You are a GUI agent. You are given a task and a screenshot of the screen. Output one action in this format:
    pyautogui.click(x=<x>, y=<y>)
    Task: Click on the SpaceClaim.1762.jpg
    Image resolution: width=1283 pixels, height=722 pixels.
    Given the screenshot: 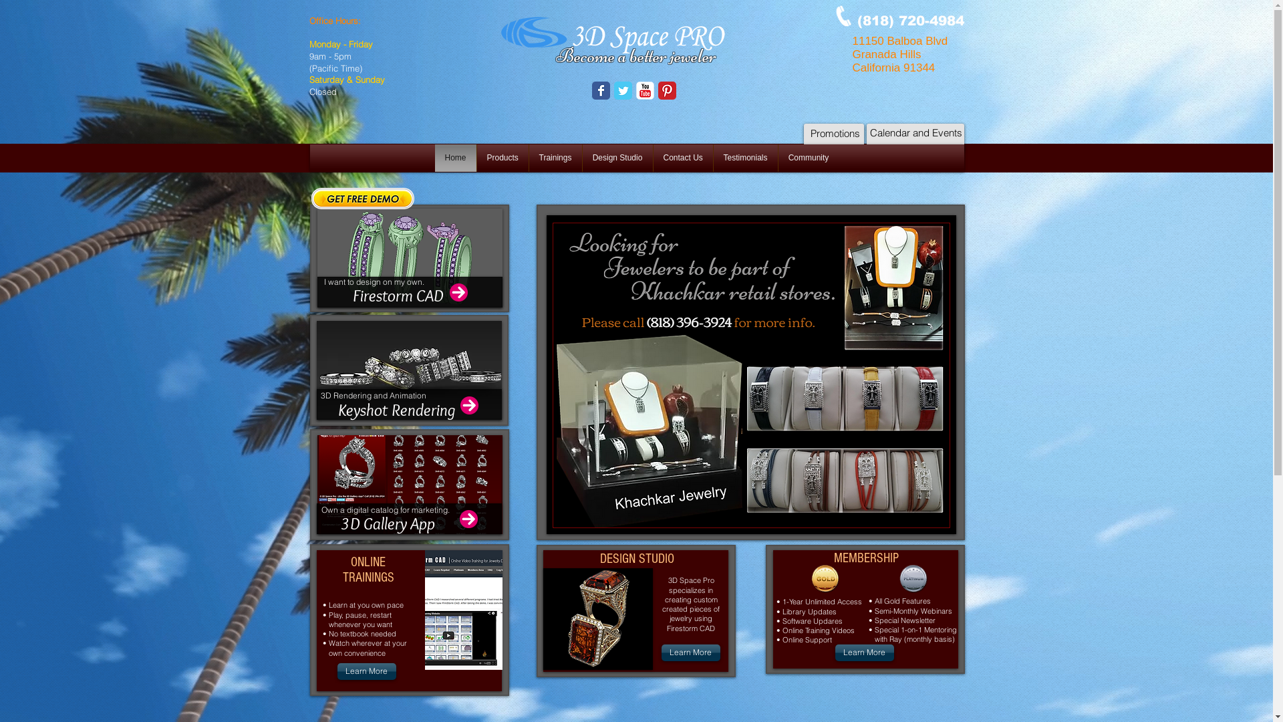 What is the action you would take?
    pyautogui.click(x=409, y=370)
    